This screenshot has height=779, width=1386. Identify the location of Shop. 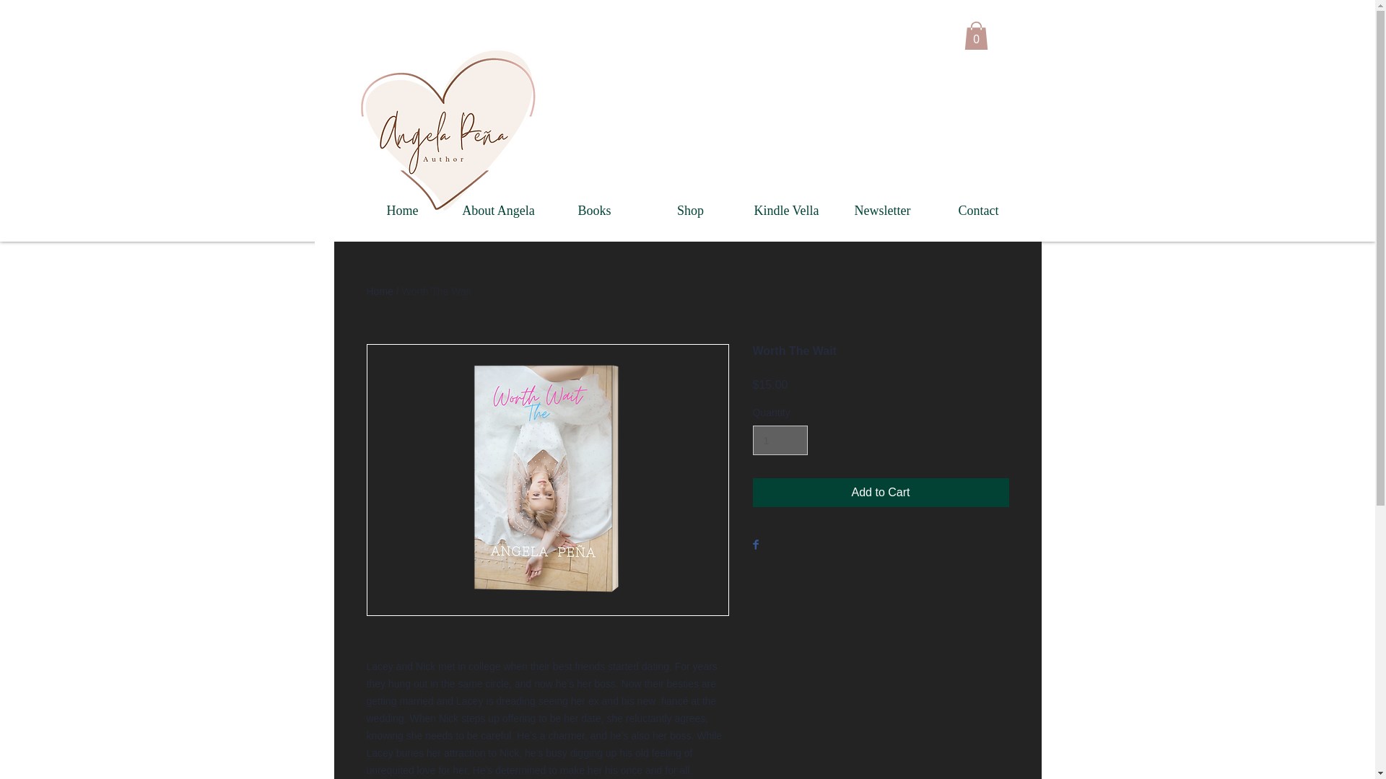
(690, 211).